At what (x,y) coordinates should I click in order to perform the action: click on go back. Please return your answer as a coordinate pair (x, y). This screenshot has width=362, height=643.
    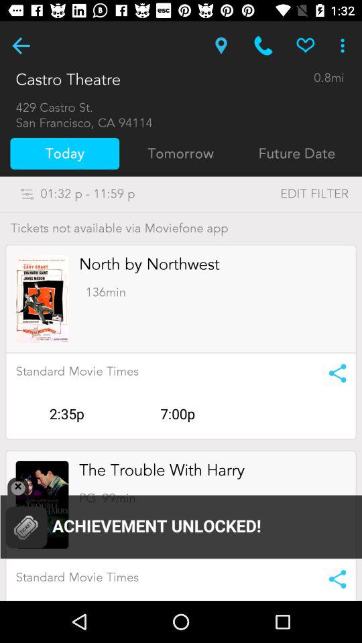
    Looking at the image, I should click on (21, 46).